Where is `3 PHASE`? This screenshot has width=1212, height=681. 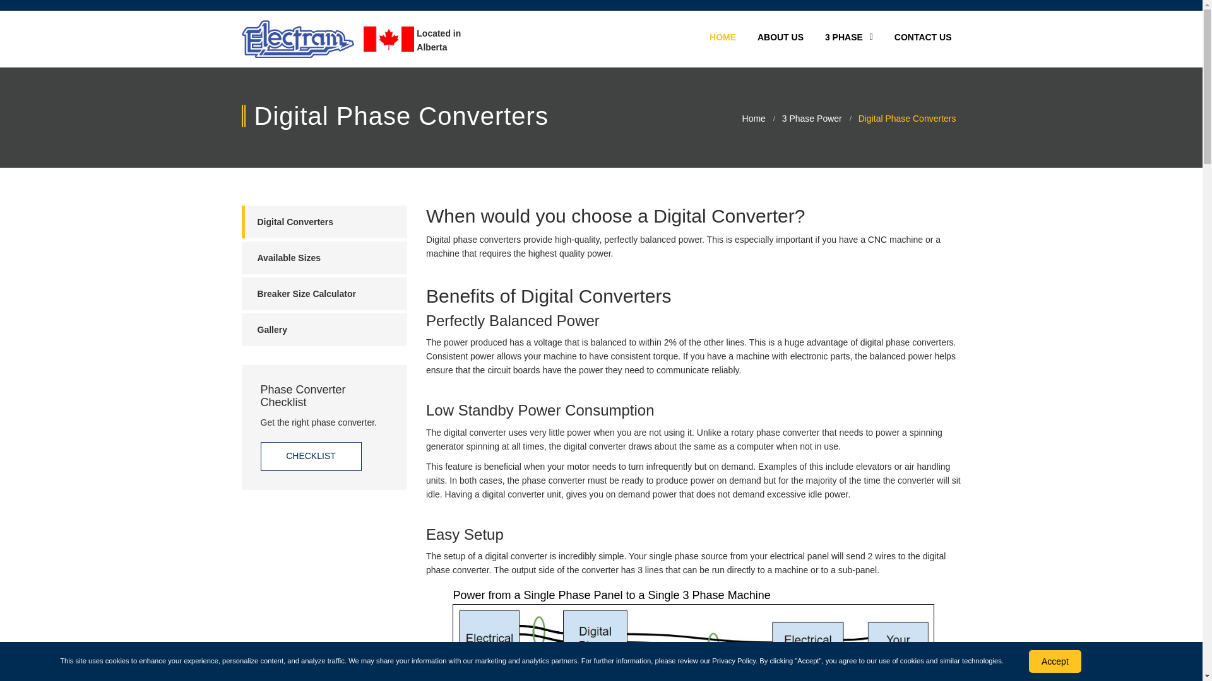 3 PHASE is located at coordinates (848, 38).